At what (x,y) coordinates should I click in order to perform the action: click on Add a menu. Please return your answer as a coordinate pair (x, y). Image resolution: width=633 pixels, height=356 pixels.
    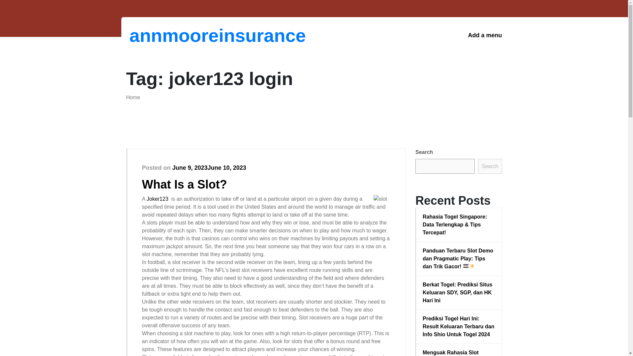
    Looking at the image, I should click on (485, 35).